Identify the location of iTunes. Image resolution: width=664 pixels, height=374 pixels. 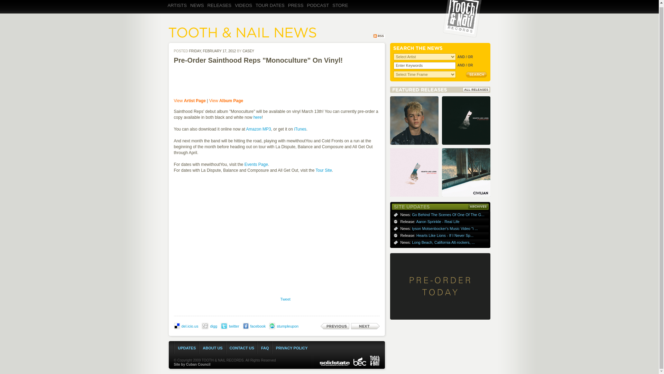
(300, 129).